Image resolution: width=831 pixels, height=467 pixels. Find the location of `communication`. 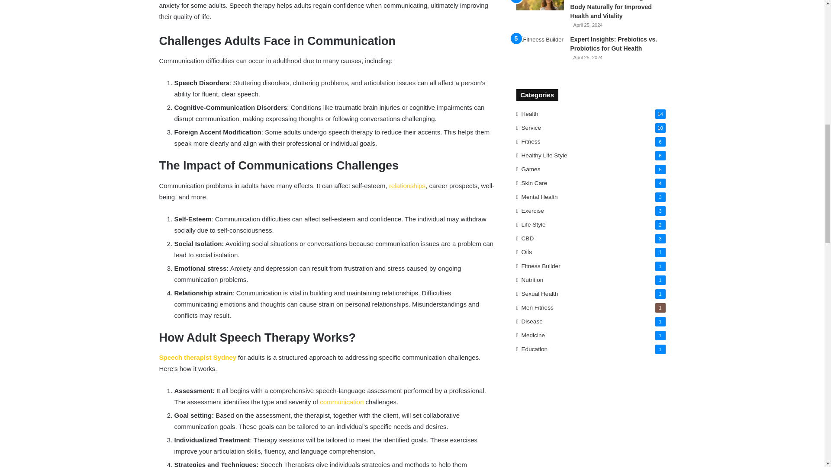

communication is located at coordinates (342, 402).